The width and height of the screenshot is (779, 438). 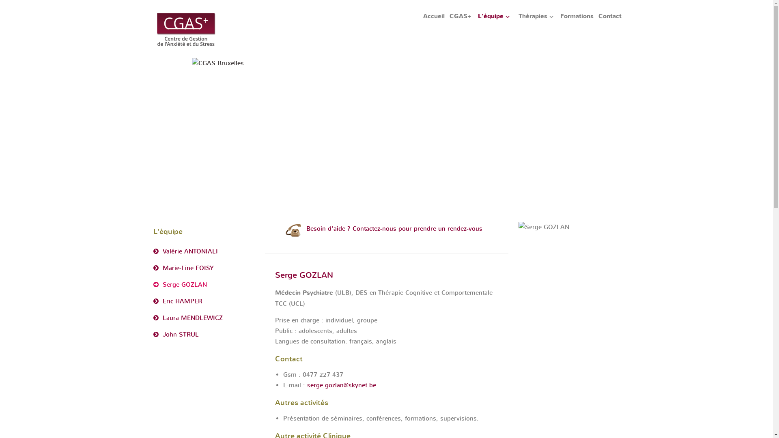 I want to click on Eric HAMPER, so click(x=204, y=301).